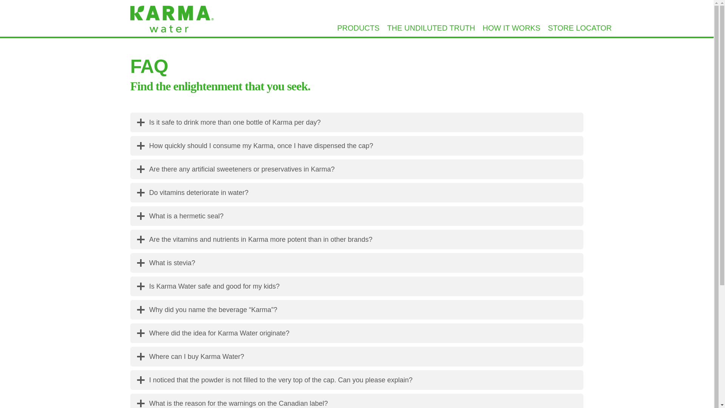  Describe the element at coordinates (357, 122) in the screenshot. I see `Is it safe to drink more than one bottle of Karma per day?` at that location.